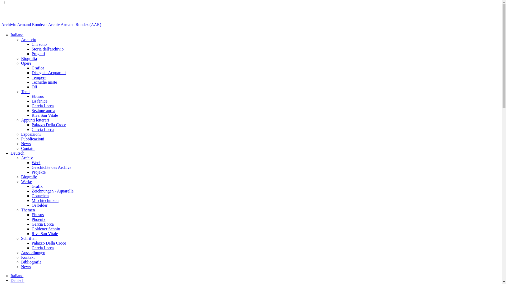 The width and height of the screenshot is (506, 284). I want to click on Grafik, so click(37, 186).